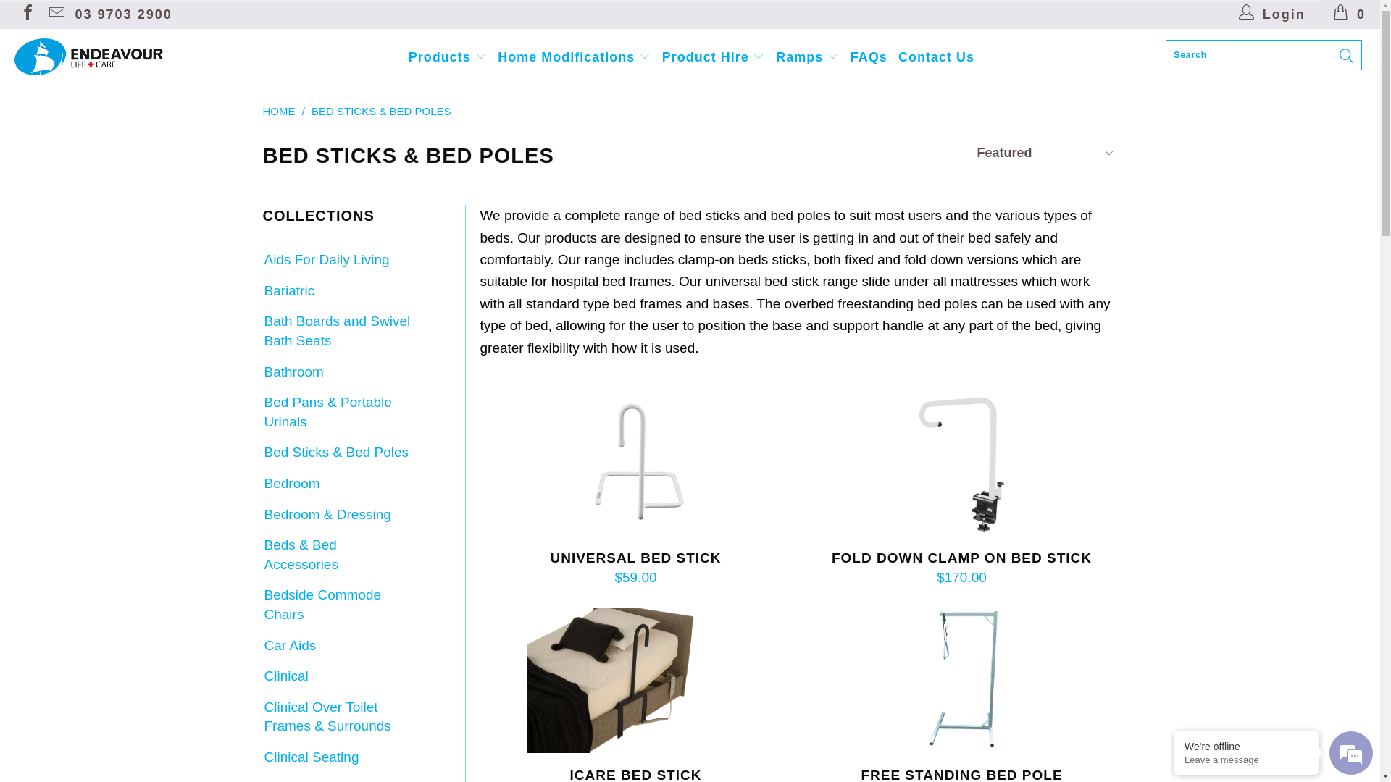  Describe the element at coordinates (338, 332) in the screenshot. I see `Bath Boards and Swivel Bath Seats` at that location.